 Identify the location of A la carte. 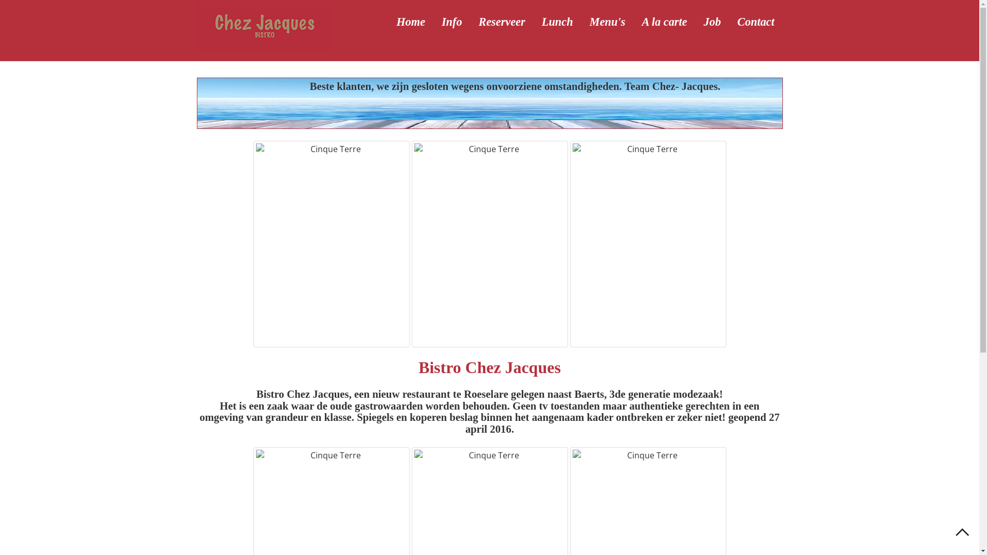
(664, 22).